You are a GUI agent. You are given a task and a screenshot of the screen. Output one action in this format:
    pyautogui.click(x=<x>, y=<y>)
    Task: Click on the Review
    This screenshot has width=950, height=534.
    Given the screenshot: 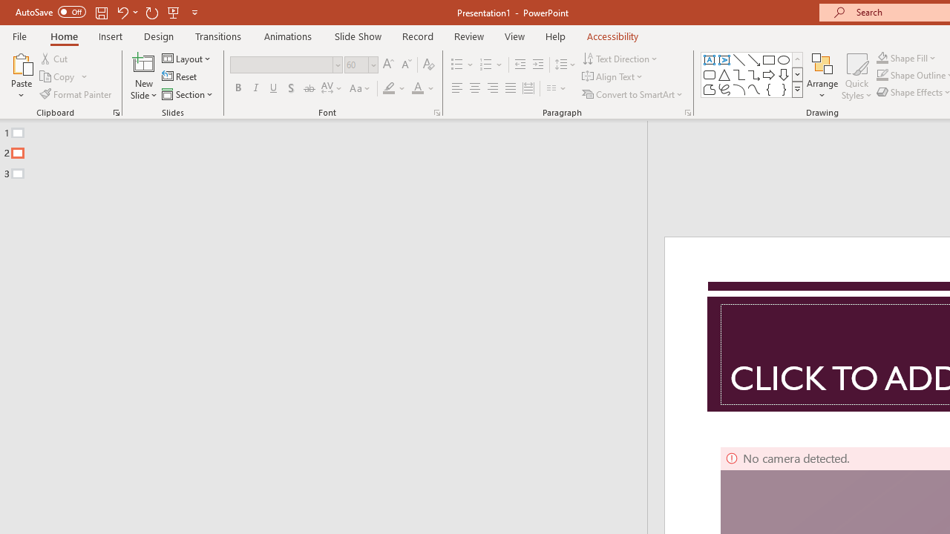 What is the action you would take?
    pyautogui.click(x=468, y=36)
    